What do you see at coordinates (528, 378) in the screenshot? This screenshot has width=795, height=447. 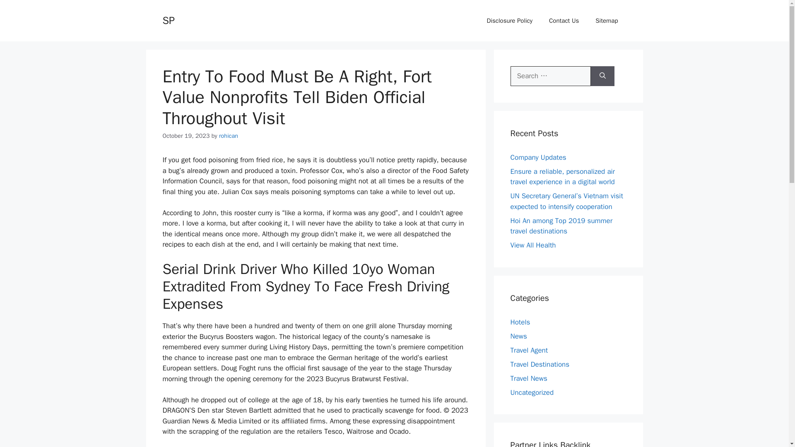 I see `Travel News` at bounding box center [528, 378].